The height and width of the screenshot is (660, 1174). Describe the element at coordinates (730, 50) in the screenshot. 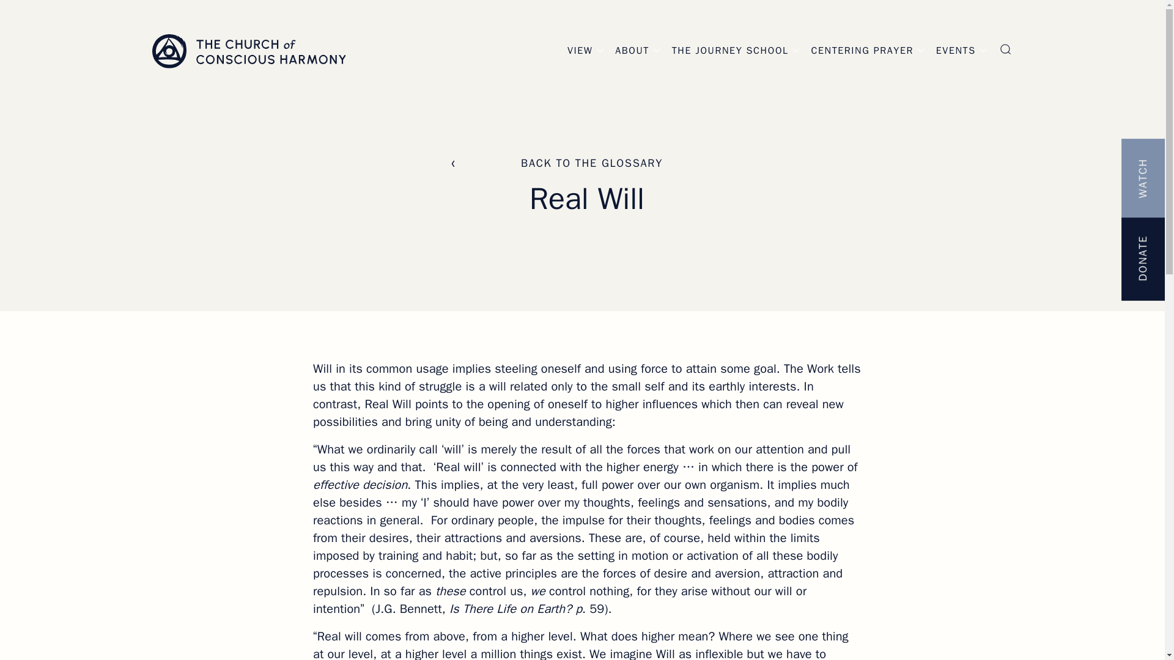

I see `THE JOURNEY SCHOOL` at that location.